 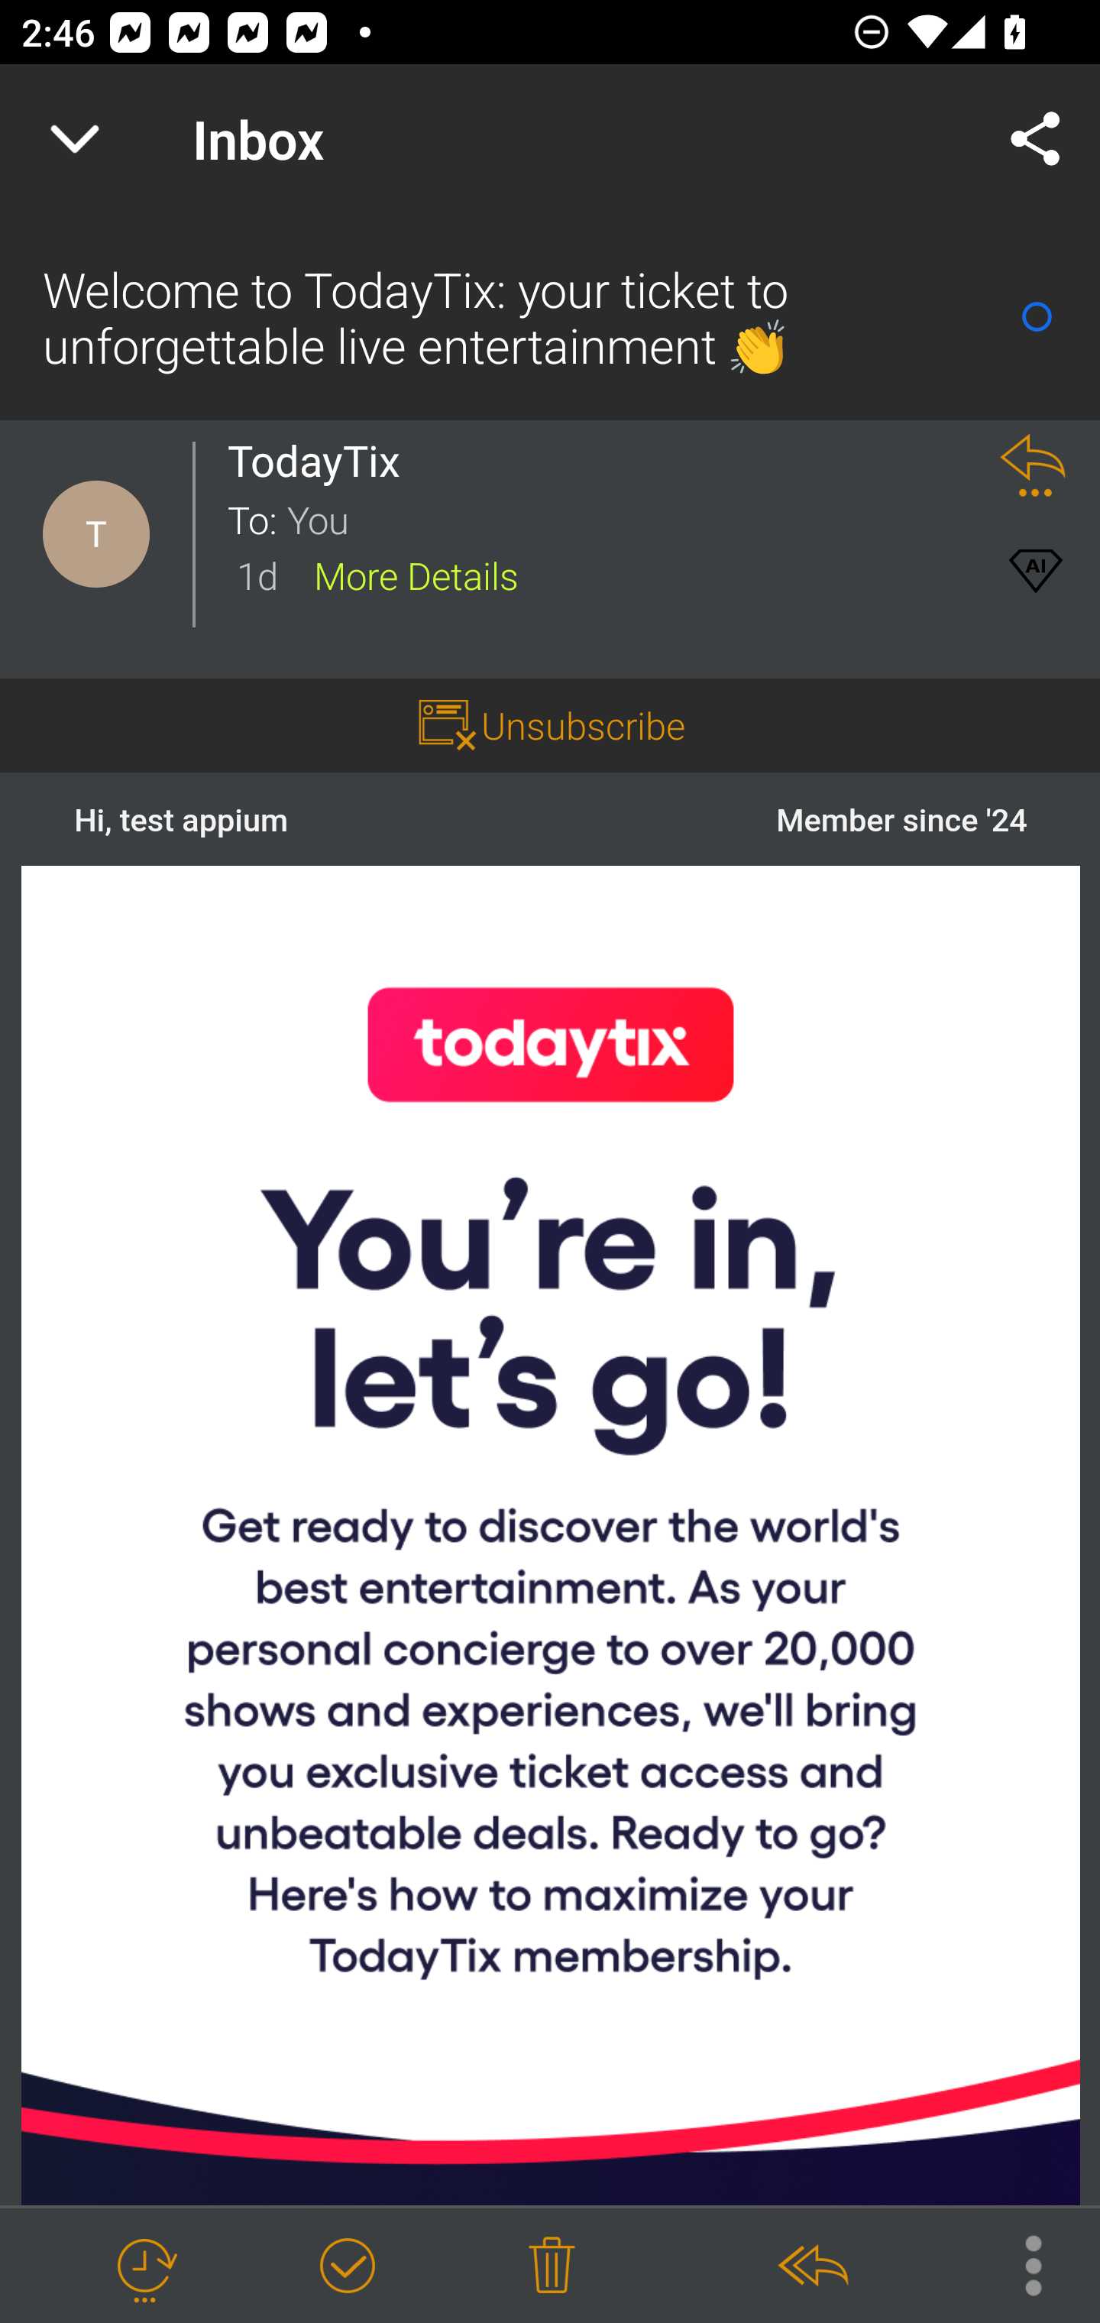 I want to click on Contact Details, so click(x=96, y=534).